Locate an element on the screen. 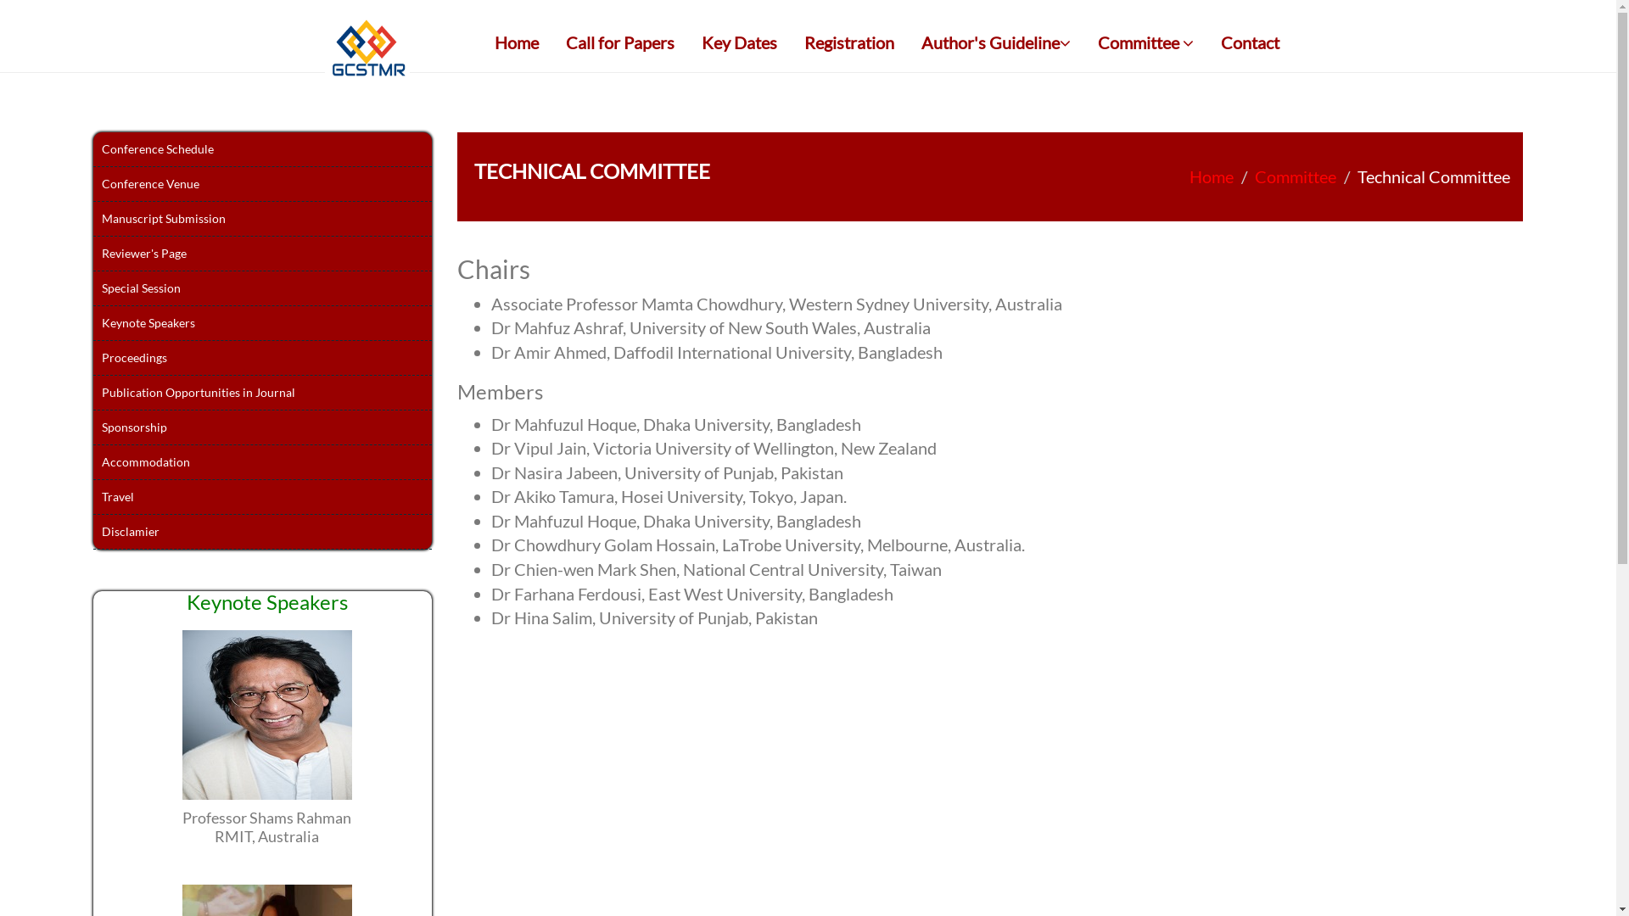  Proceedings is located at coordinates (262, 358).